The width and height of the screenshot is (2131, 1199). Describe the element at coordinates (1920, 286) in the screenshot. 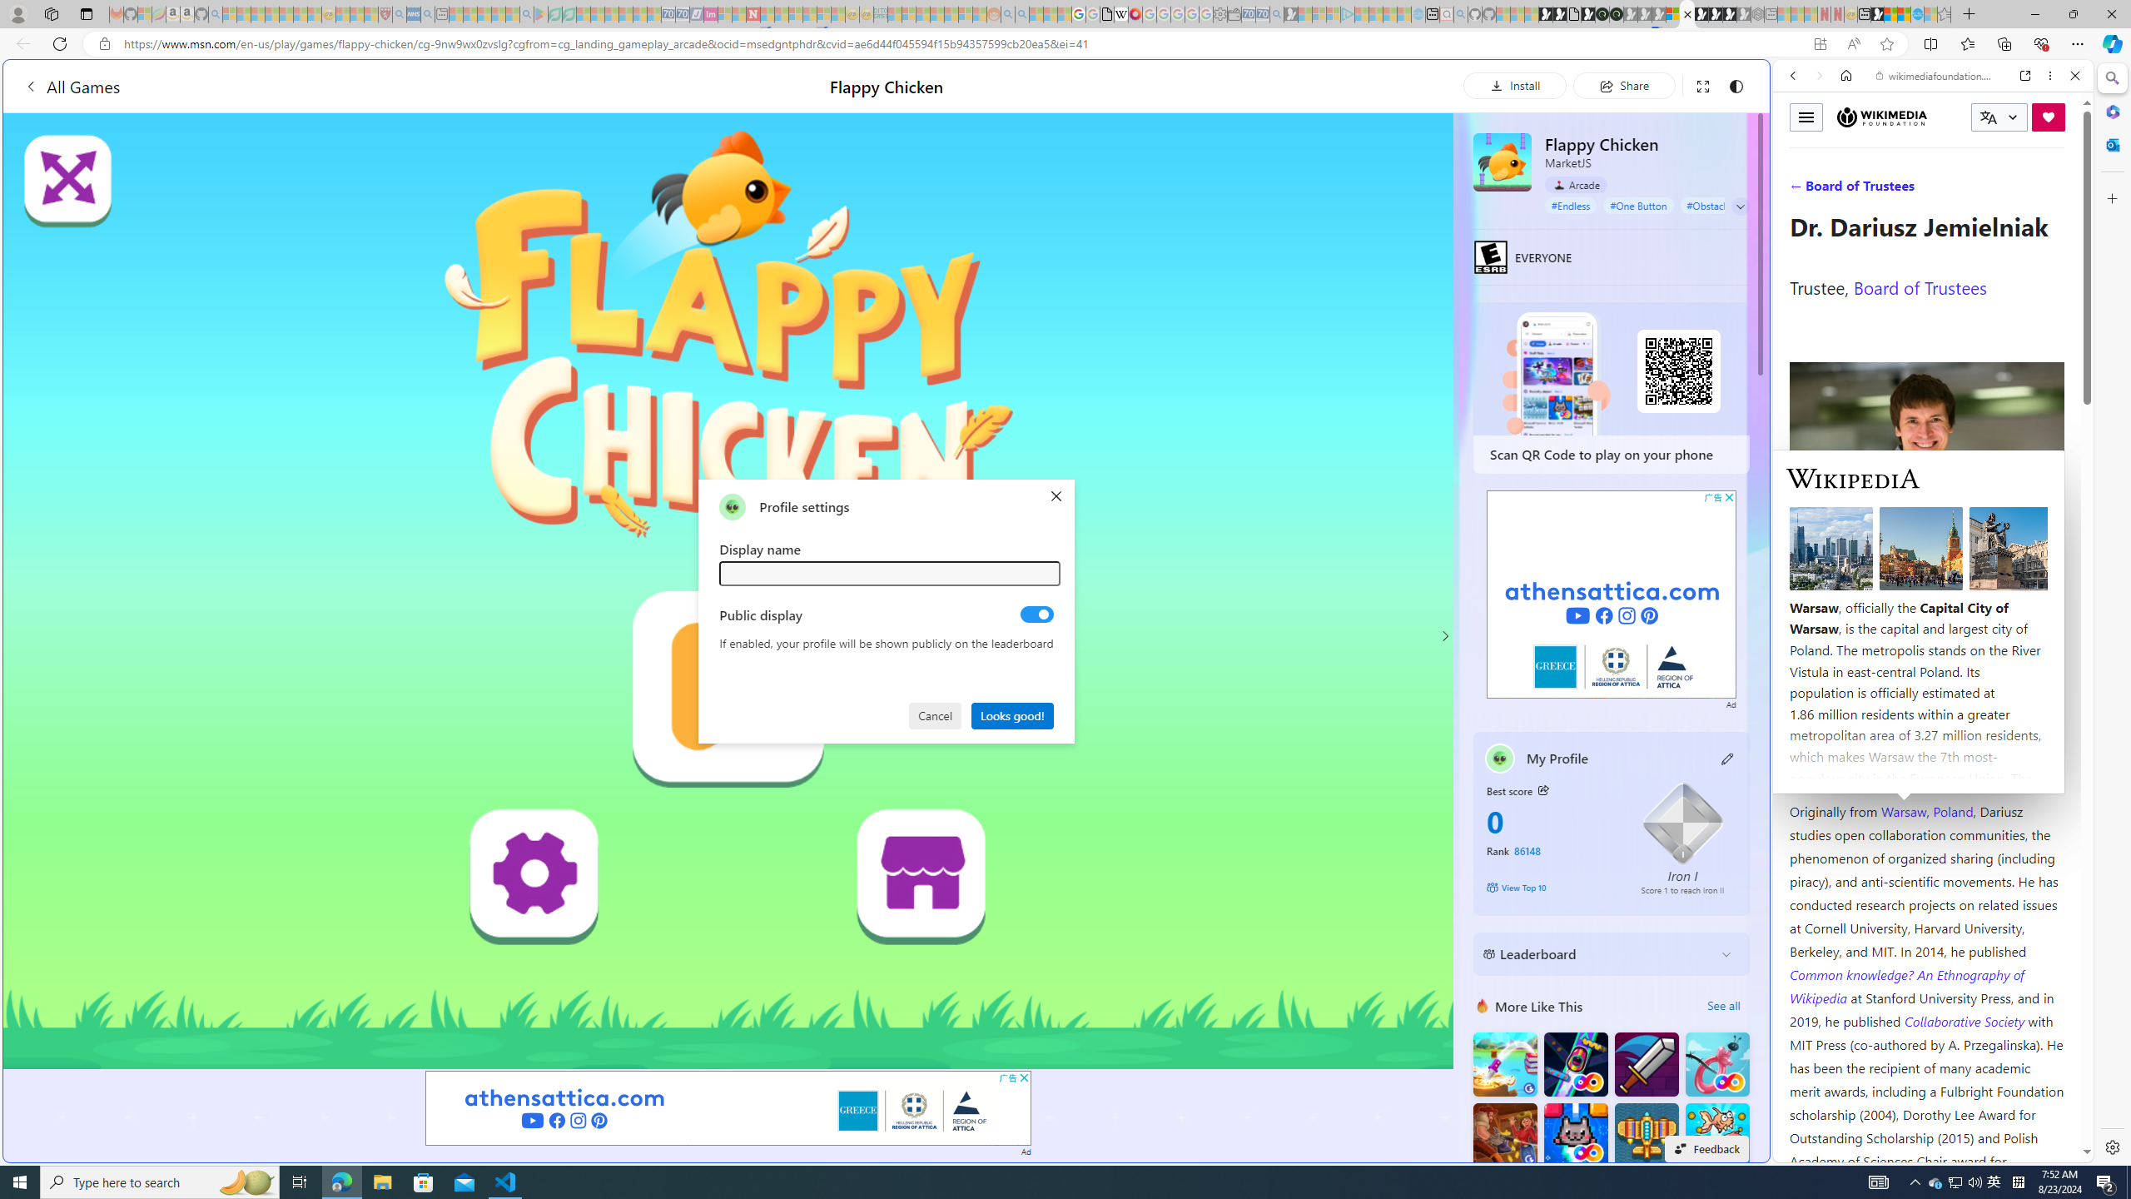

I see `Board of Trustees` at that location.